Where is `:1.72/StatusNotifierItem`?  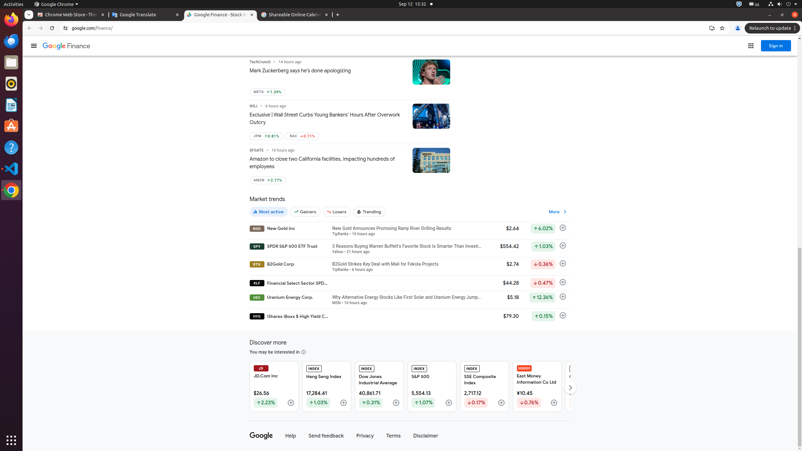 :1.72/StatusNotifierItem is located at coordinates (739, 4).